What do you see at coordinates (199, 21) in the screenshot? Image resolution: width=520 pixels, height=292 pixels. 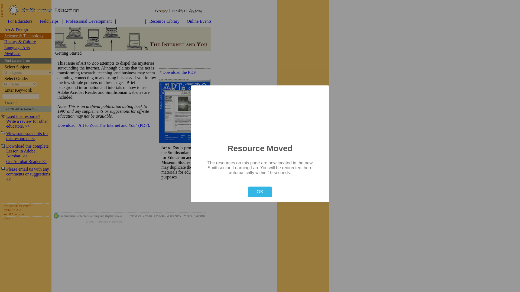 I see `Smithsonian Online Events for Educators and Students` at bounding box center [199, 21].